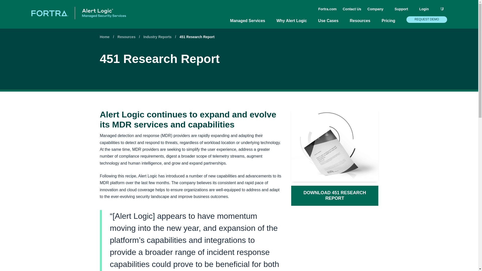 This screenshot has width=482, height=271. What do you see at coordinates (427, 11) in the screenshot?
I see `Login` at bounding box center [427, 11].